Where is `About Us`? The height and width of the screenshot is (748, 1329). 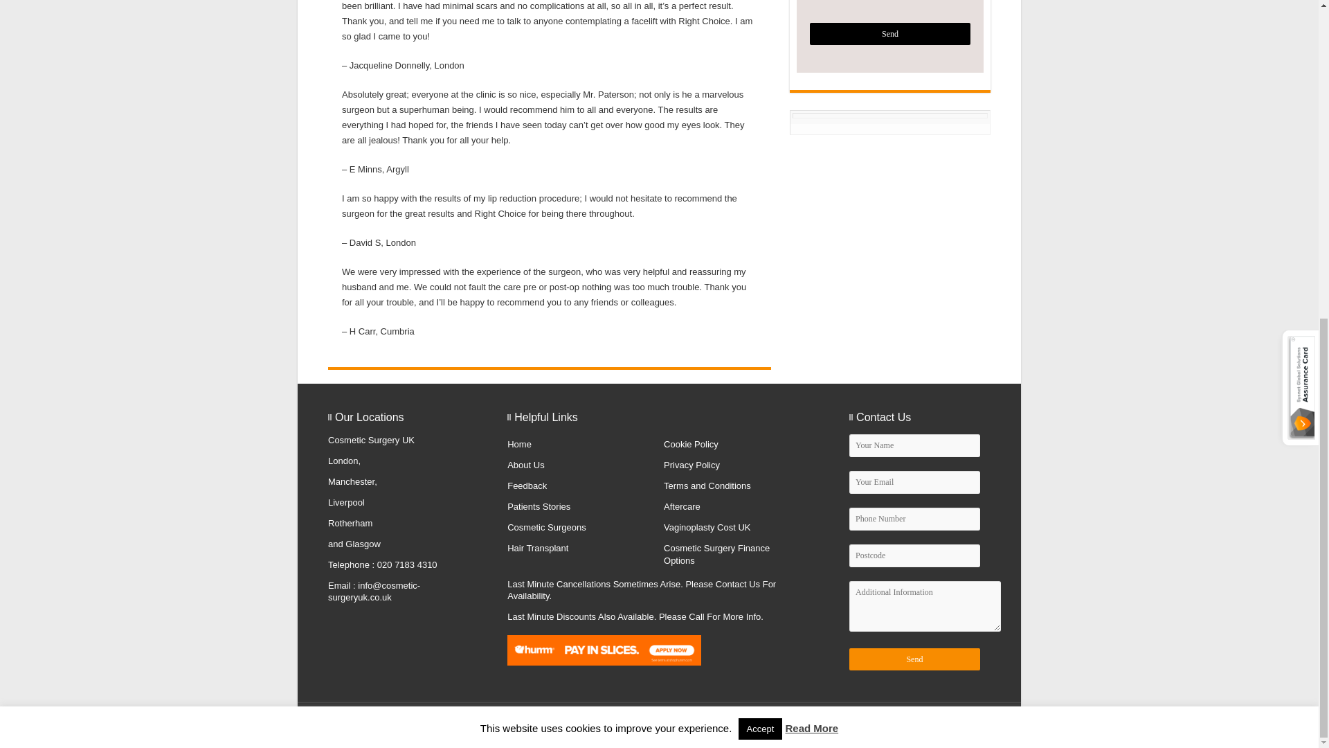
About Us is located at coordinates (525, 465).